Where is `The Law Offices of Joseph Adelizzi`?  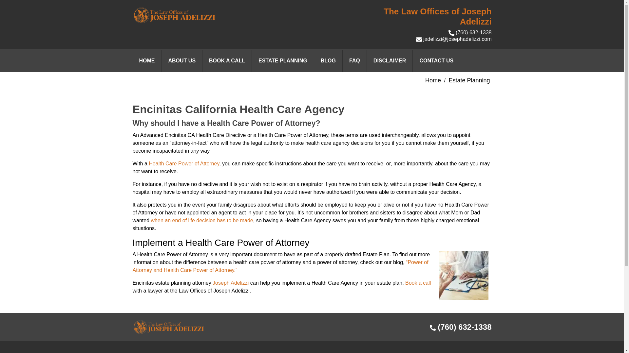
The Law Offices of Joseph Adelizzi is located at coordinates (168, 327).